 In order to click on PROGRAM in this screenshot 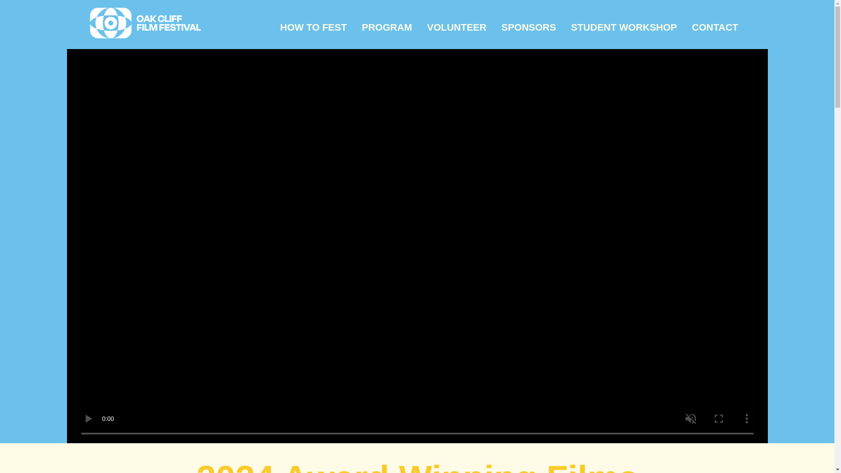, I will do `click(387, 27)`.